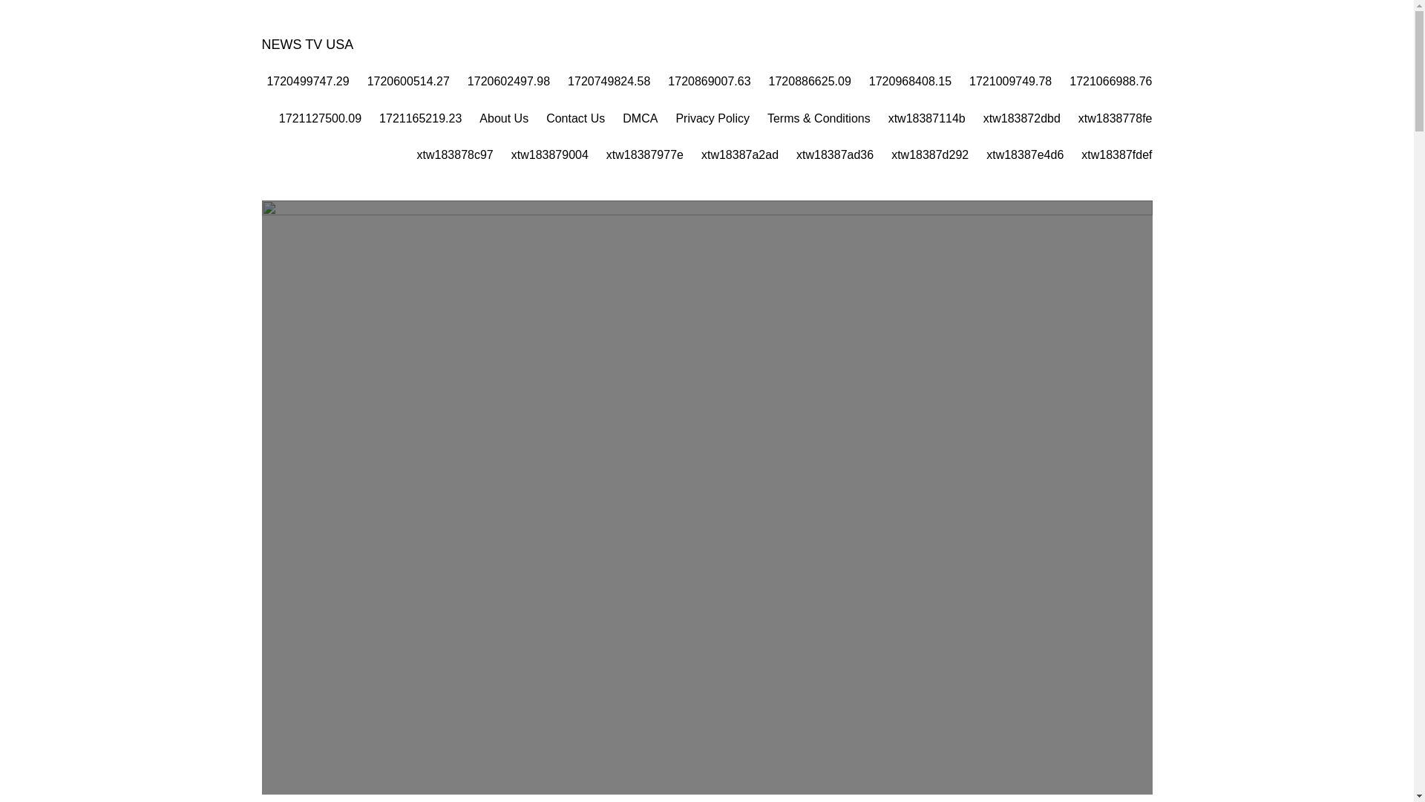 The width and height of the screenshot is (1425, 802). I want to click on 1721127500.09, so click(321, 118).